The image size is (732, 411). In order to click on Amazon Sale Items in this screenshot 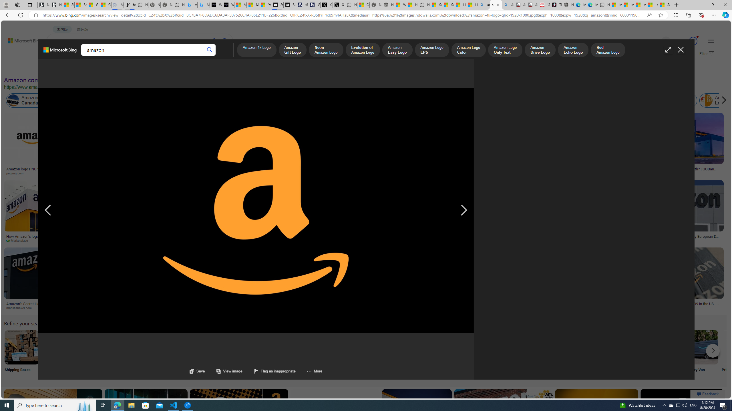, I will do `click(588, 347)`.